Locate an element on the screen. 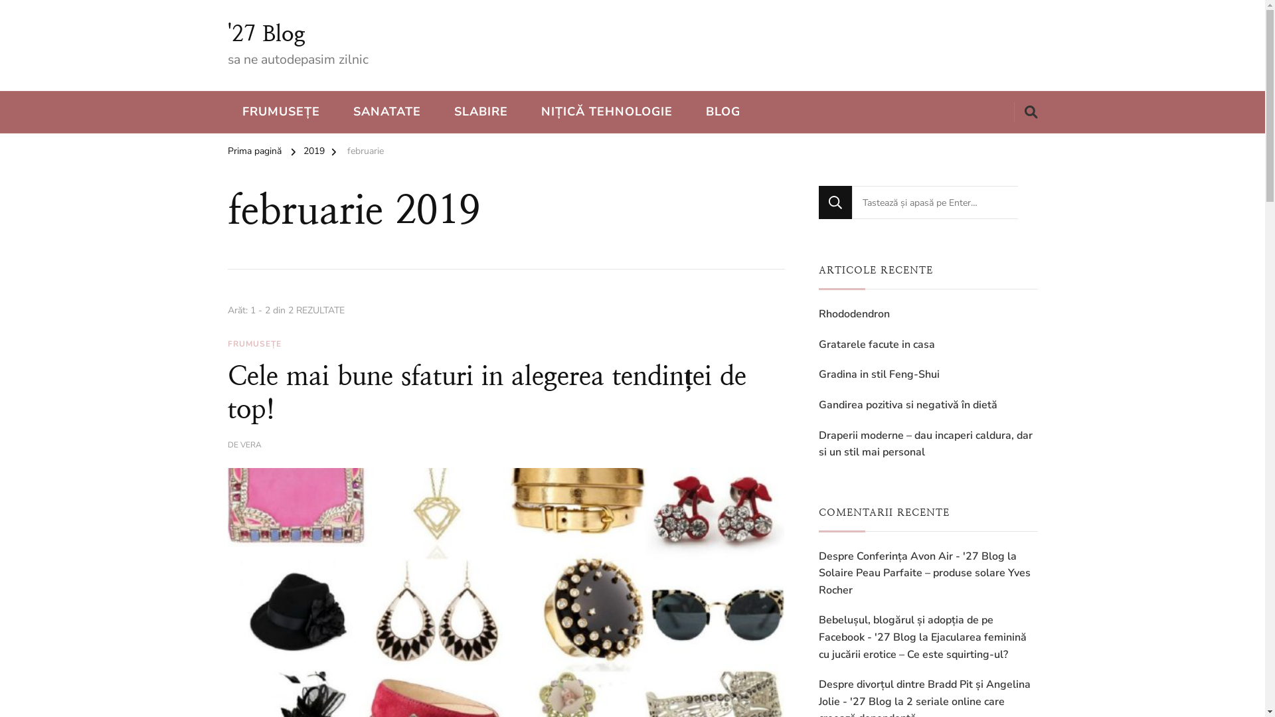 The height and width of the screenshot is (717, 1275). SLABIRE is located at coordinates (481, 112).